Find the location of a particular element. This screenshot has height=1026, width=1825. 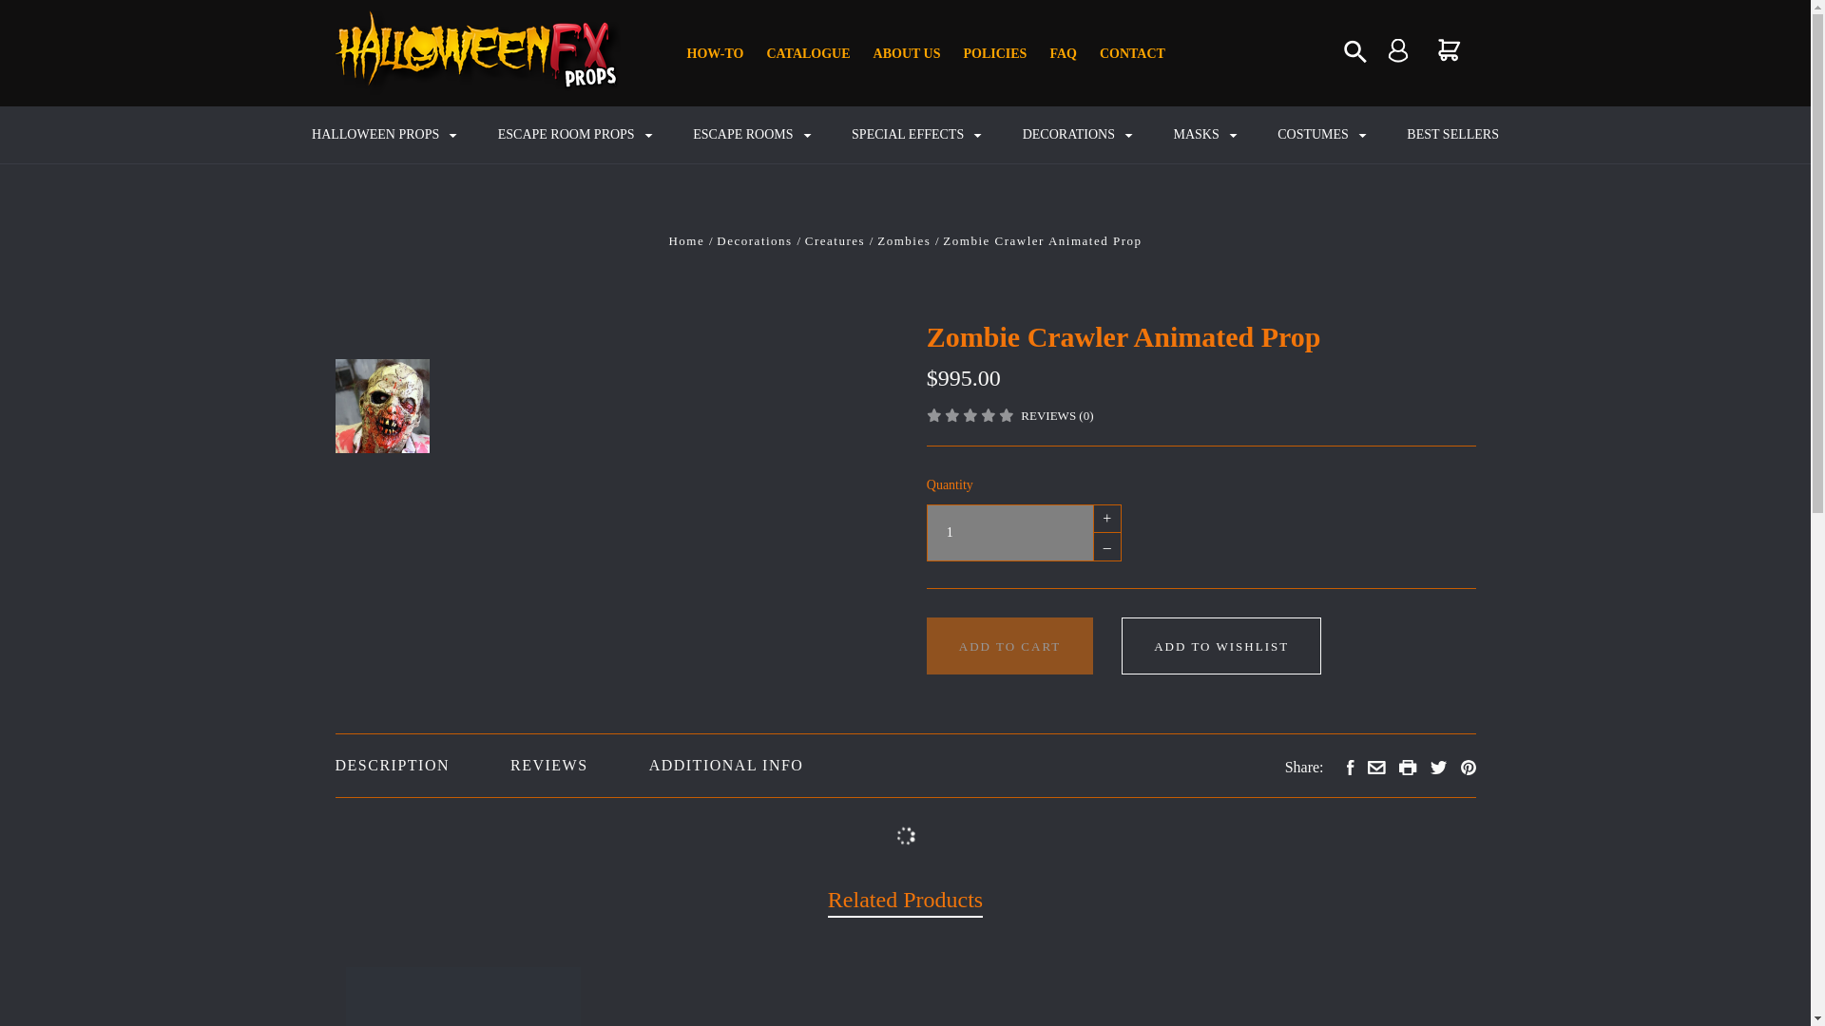

background Layer 1 is located at coordinates (995, 53).